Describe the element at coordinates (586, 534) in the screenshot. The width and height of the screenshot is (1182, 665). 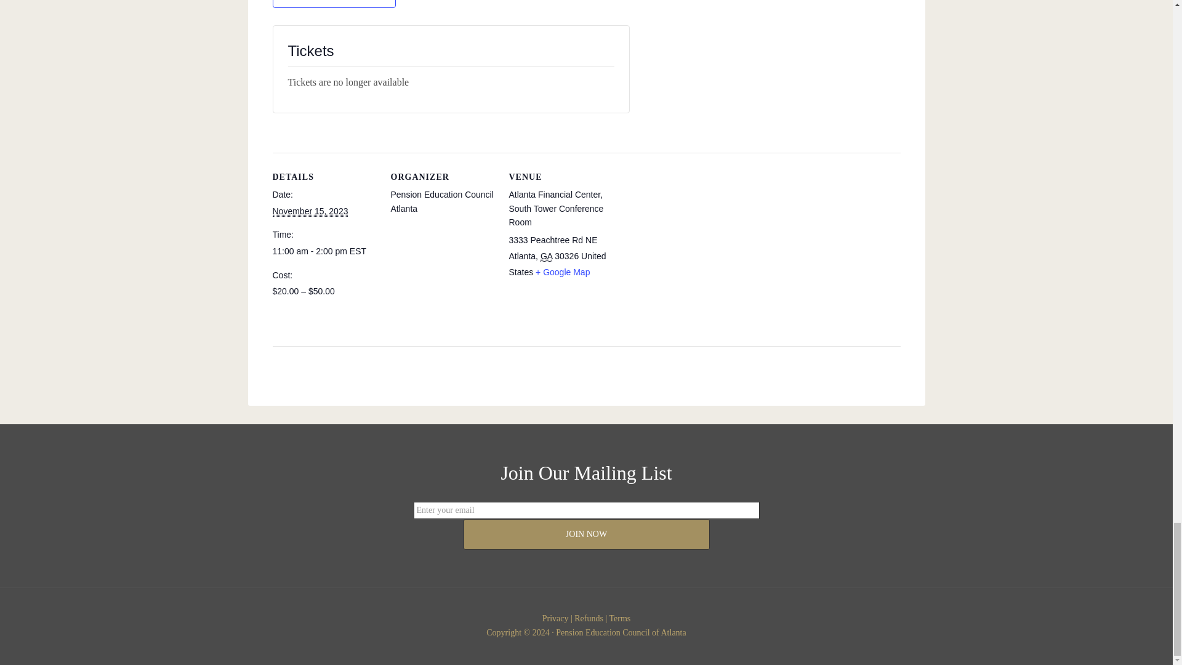
I see `Join Now` at that location.